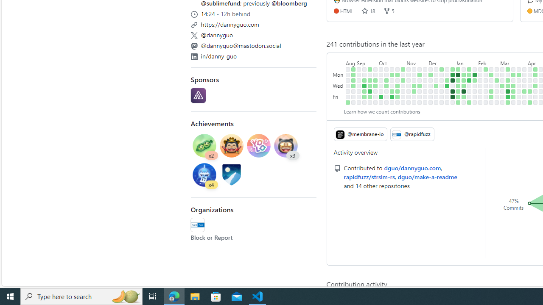  Describe the element at coordinates (364, 80) in the screenshot. I see `1 contribution on September 12th.` at that location.